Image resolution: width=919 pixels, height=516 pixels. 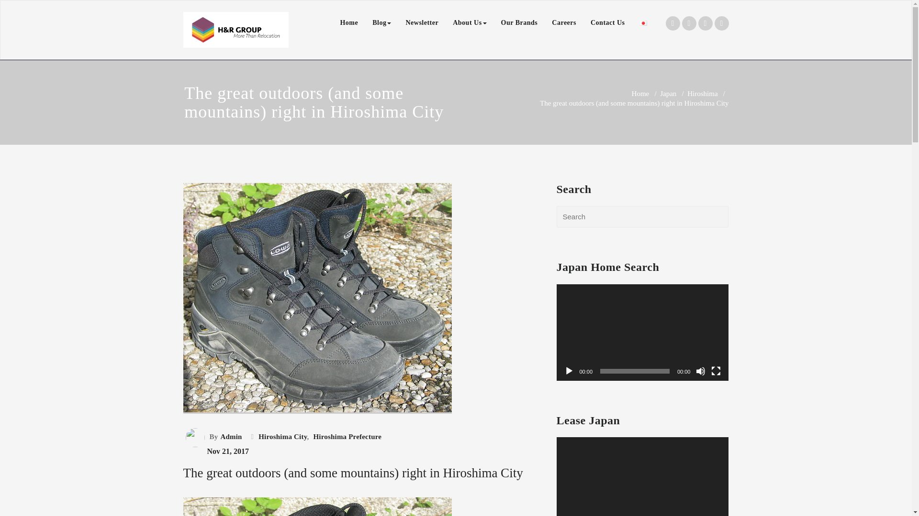 I want to click on Newsletter, so click(x=422, y=23).